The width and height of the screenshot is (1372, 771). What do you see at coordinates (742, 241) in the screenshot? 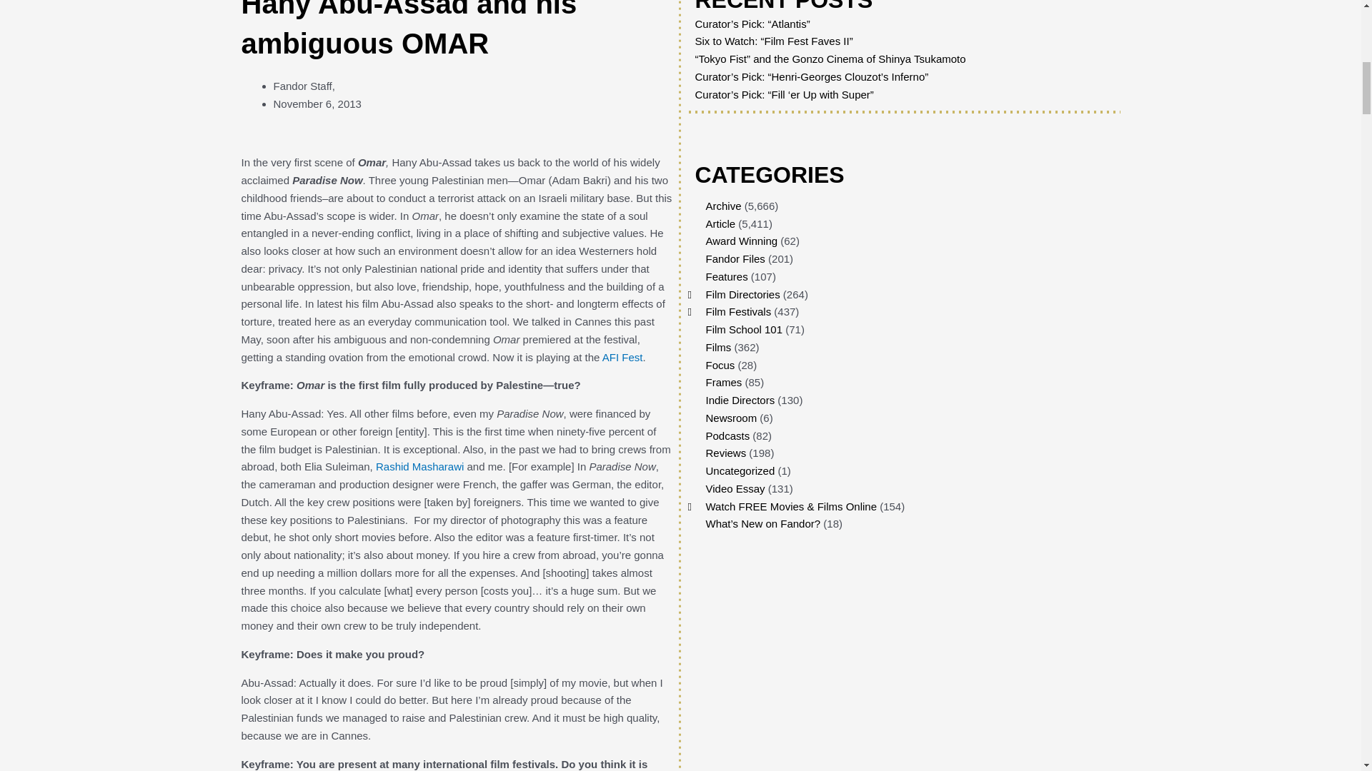
I see `Award Winning` at bounding box center [742, 241].